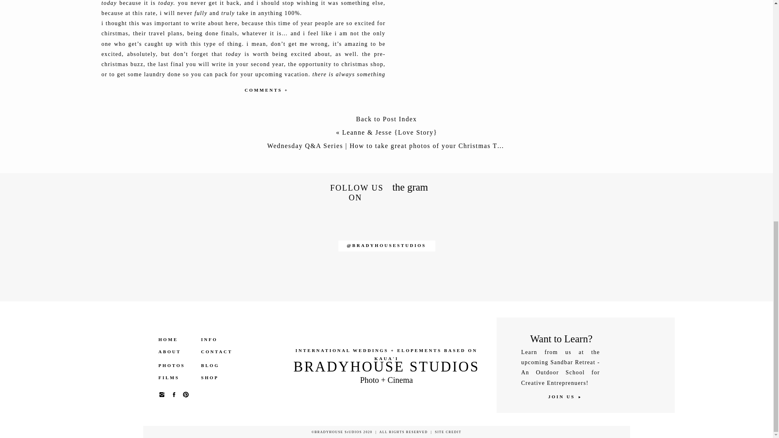 The width and height of the screenshot is (779, 438). I want to click on HOME, so click(175, 339).